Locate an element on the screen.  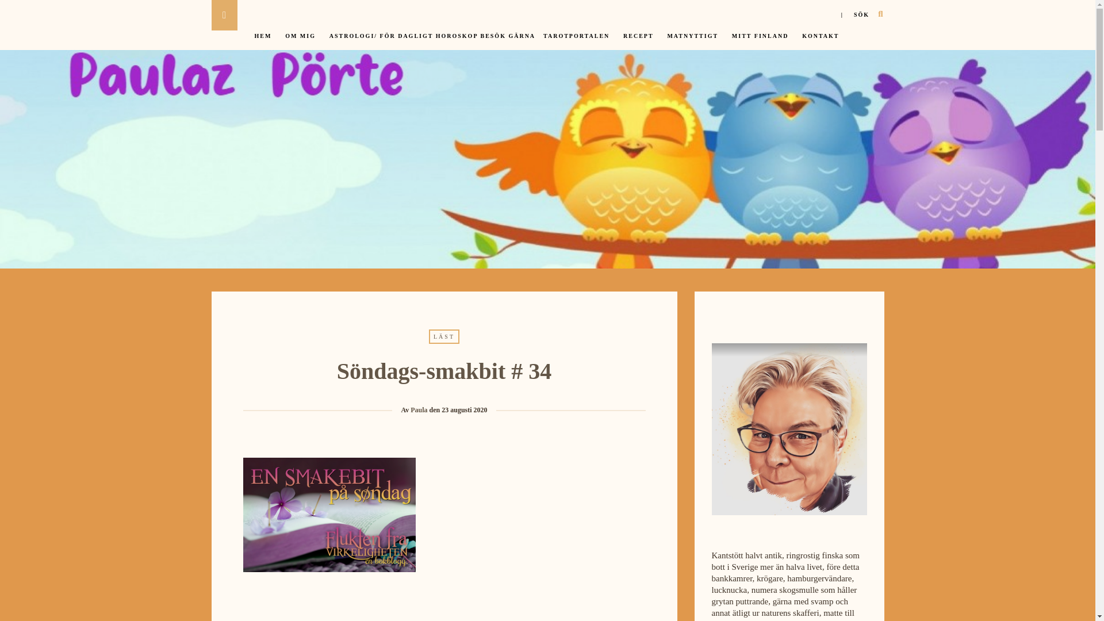
TAROTPORTALEN is located at coordinates (578, 43).